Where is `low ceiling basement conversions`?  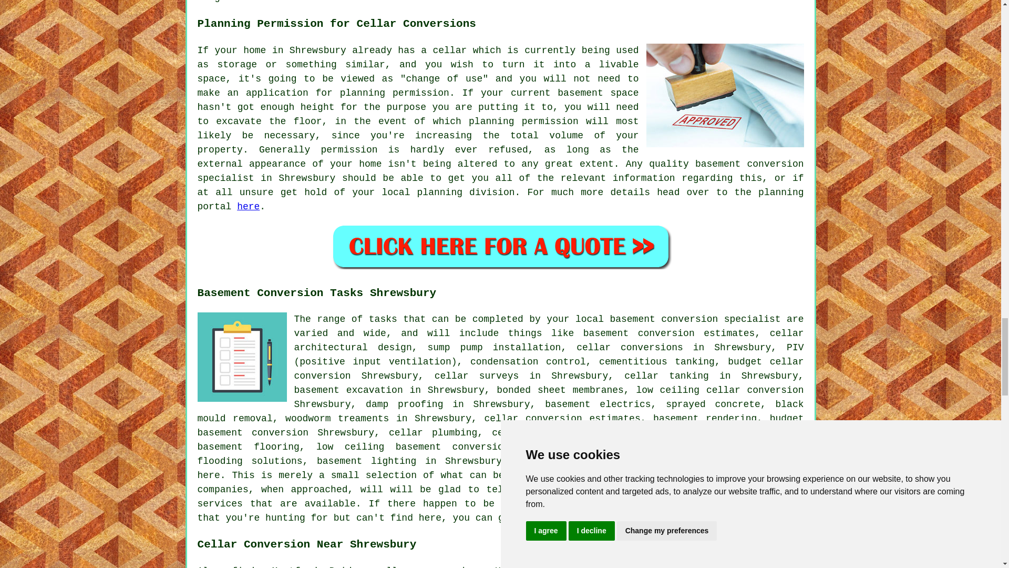
low ceiling basement conversions is located at coordinates (415, 447).